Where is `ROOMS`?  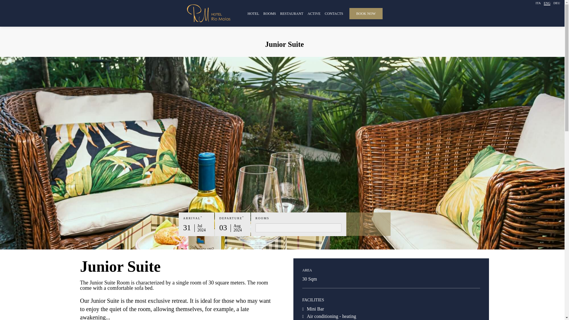
ROOMS is located at coordinates (270, 13).